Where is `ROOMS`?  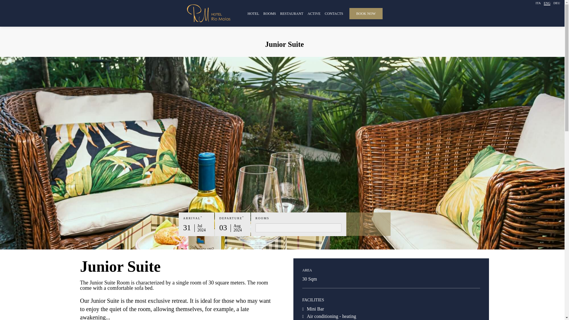
ROOMS is located at coordinates (270, 13).